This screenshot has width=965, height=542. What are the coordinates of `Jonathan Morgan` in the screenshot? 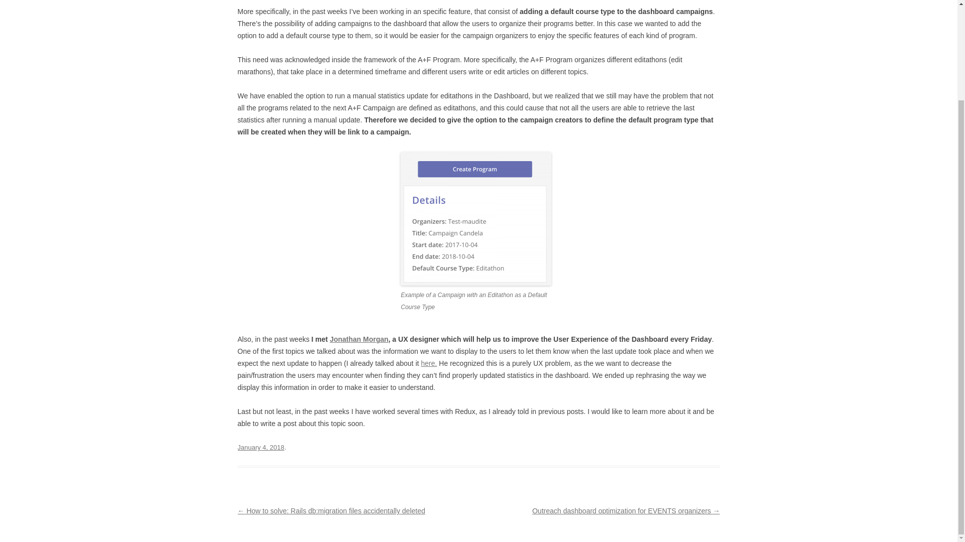 It's located at (359, 339).